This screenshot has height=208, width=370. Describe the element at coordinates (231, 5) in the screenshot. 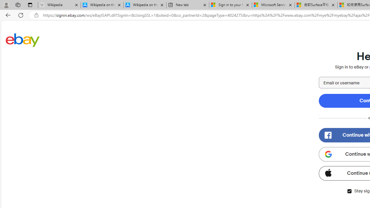

I see `Sign in to your Microsoft account` at that location.